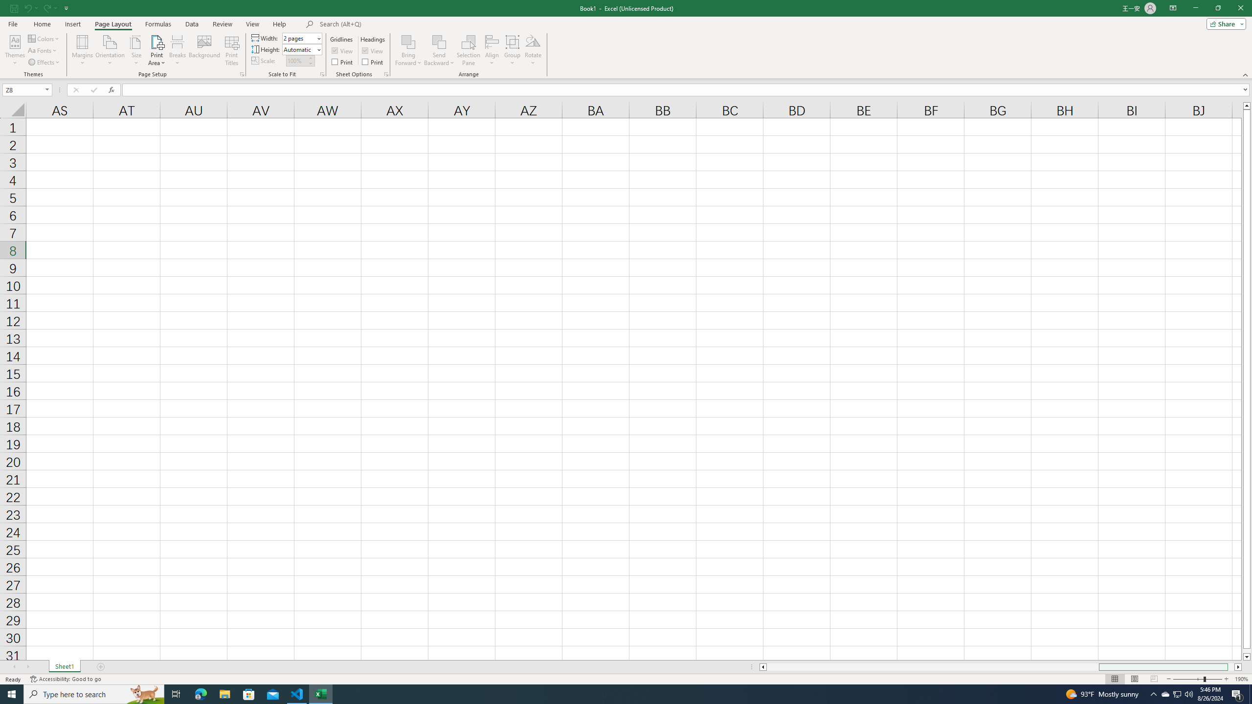 The image size is (1252, 704). I want to click on Less, so click(310, 63).